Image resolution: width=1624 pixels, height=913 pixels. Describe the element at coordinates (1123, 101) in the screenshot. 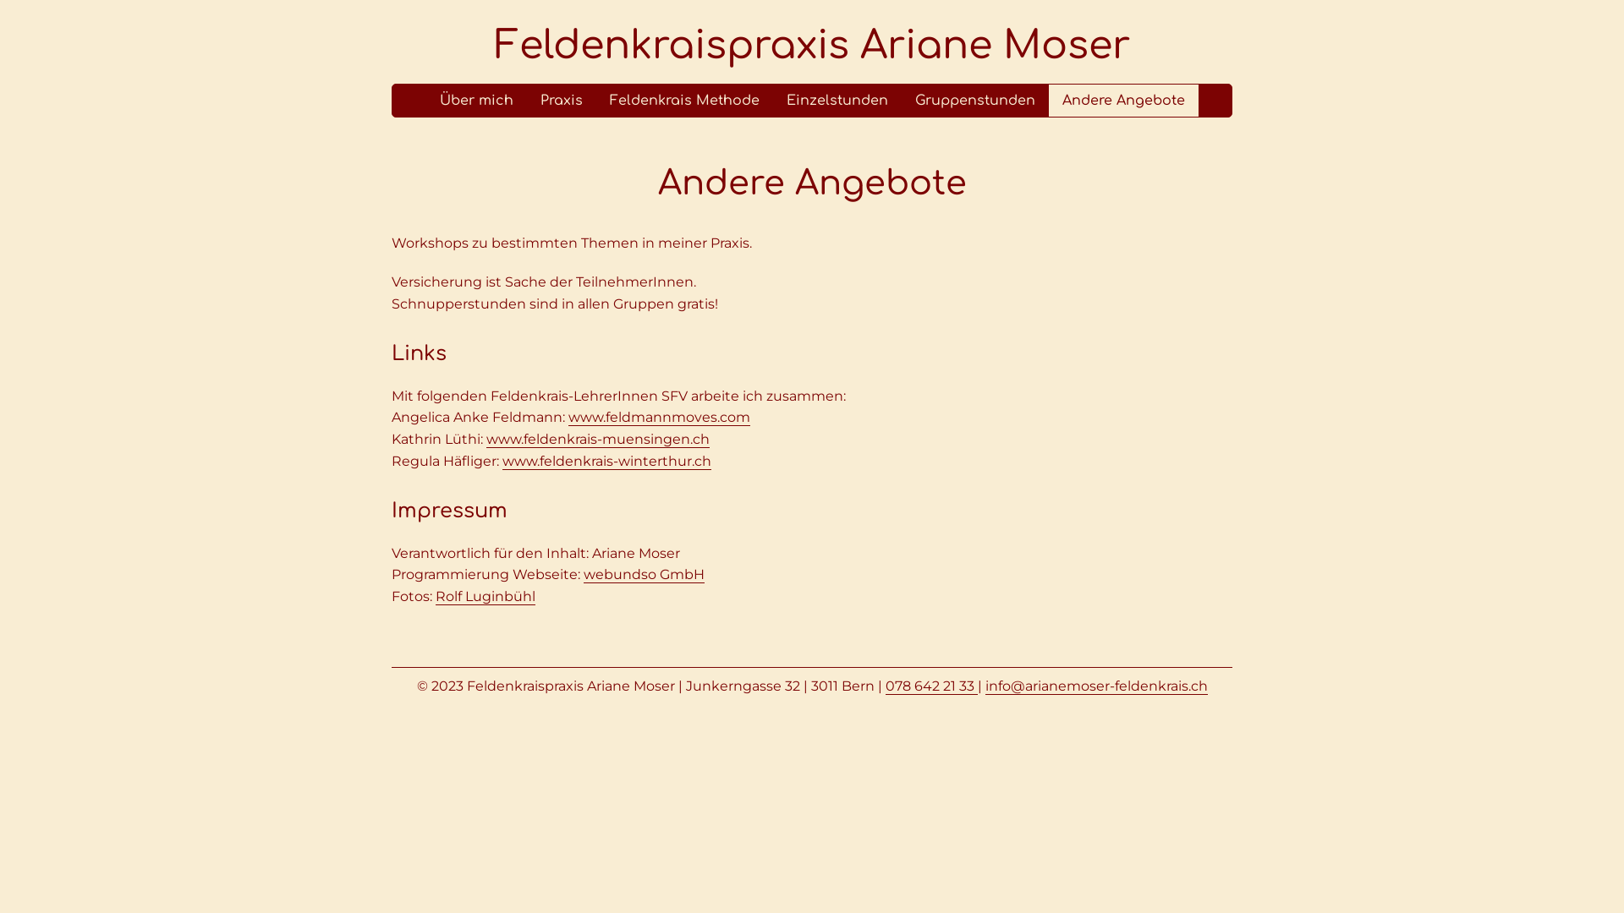

I see `Andere Angebote` at that location.